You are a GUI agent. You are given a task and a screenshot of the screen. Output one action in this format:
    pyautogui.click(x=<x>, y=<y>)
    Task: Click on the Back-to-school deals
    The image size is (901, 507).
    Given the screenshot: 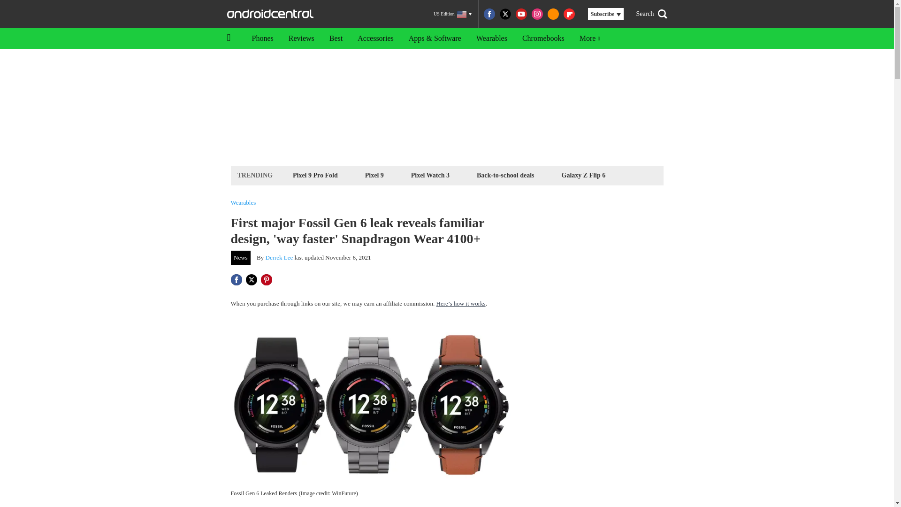 What is the action you would take?
    pyautogui.click(x=506, y=175)
    